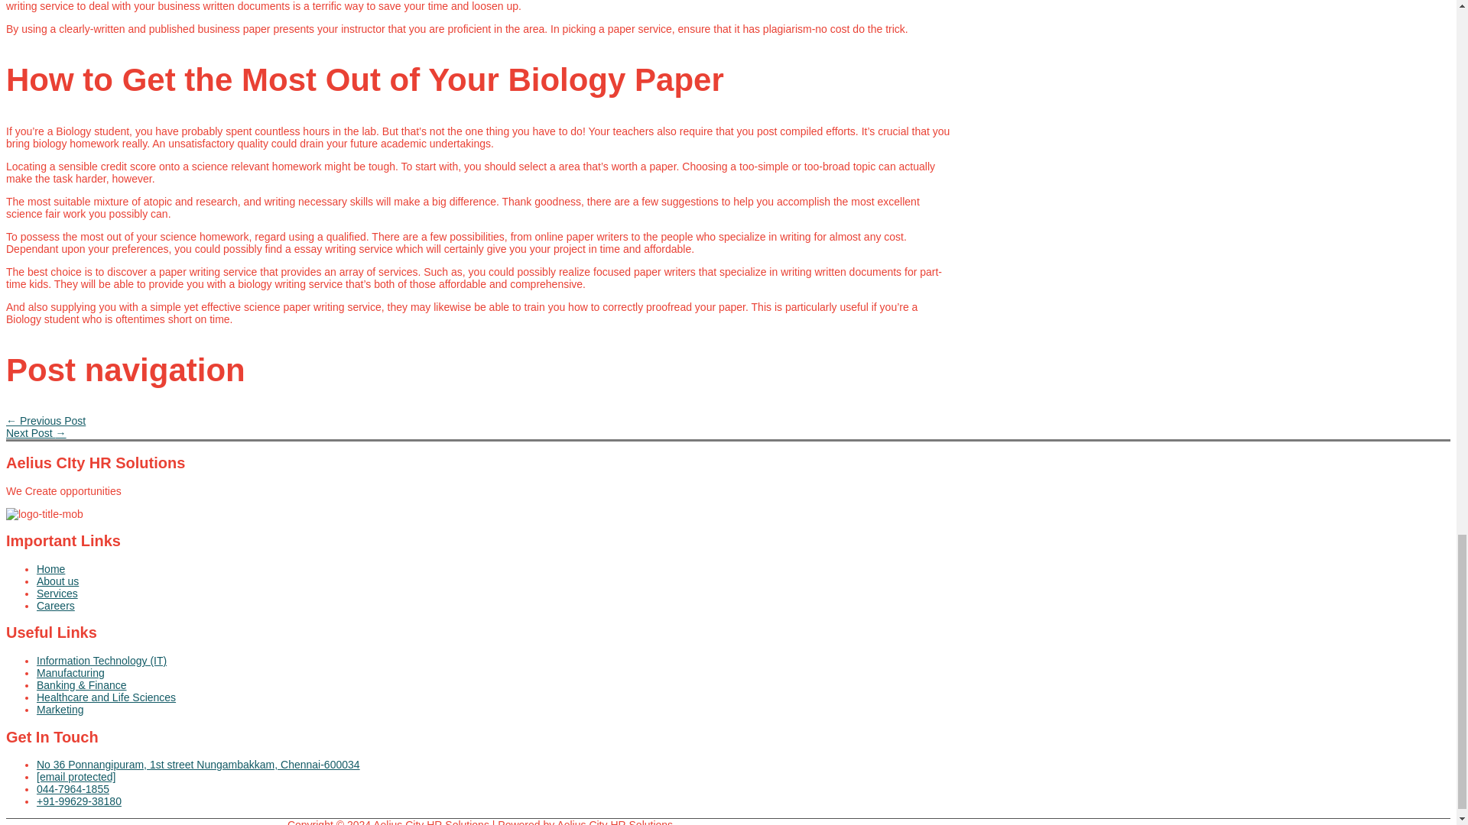 This screenshot has height=825, width=1468. Describe the element at coordinates (495, 788) in the screenshot. I see `044-7964-1855` at that location.